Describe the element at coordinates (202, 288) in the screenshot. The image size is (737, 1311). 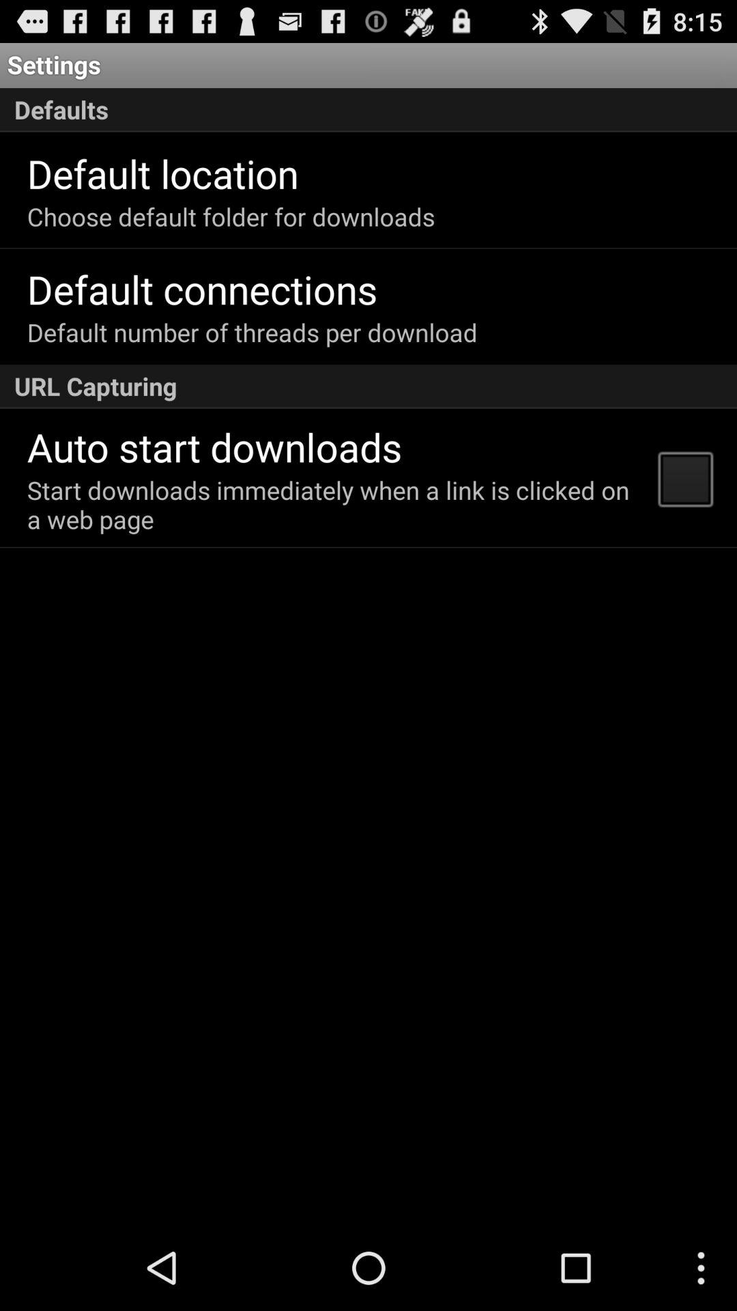
I see `turn off app above default number of` at that location.